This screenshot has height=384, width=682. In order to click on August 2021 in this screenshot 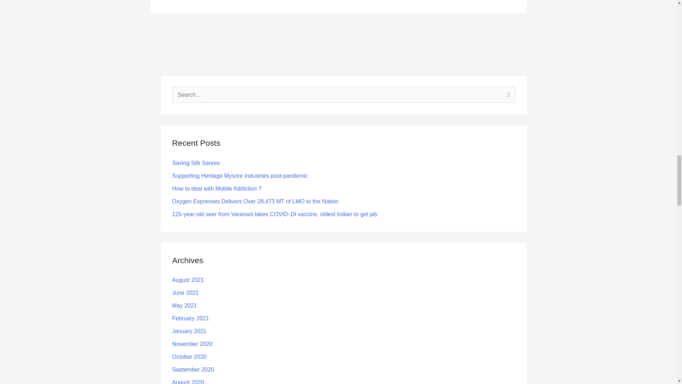, I will do `click(188, 279)`.